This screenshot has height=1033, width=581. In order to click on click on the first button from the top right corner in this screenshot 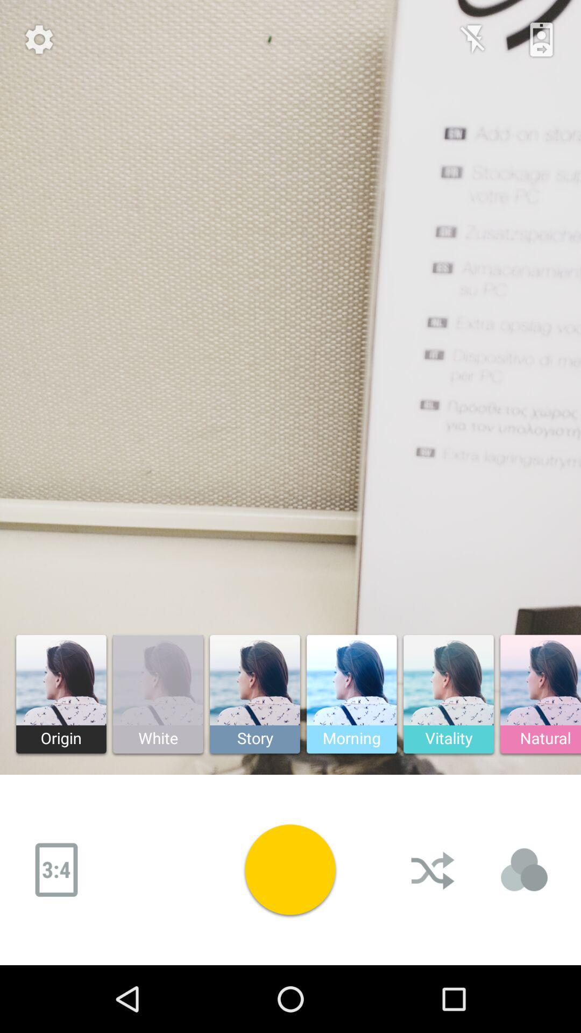, I will do `click(541, 40)`.